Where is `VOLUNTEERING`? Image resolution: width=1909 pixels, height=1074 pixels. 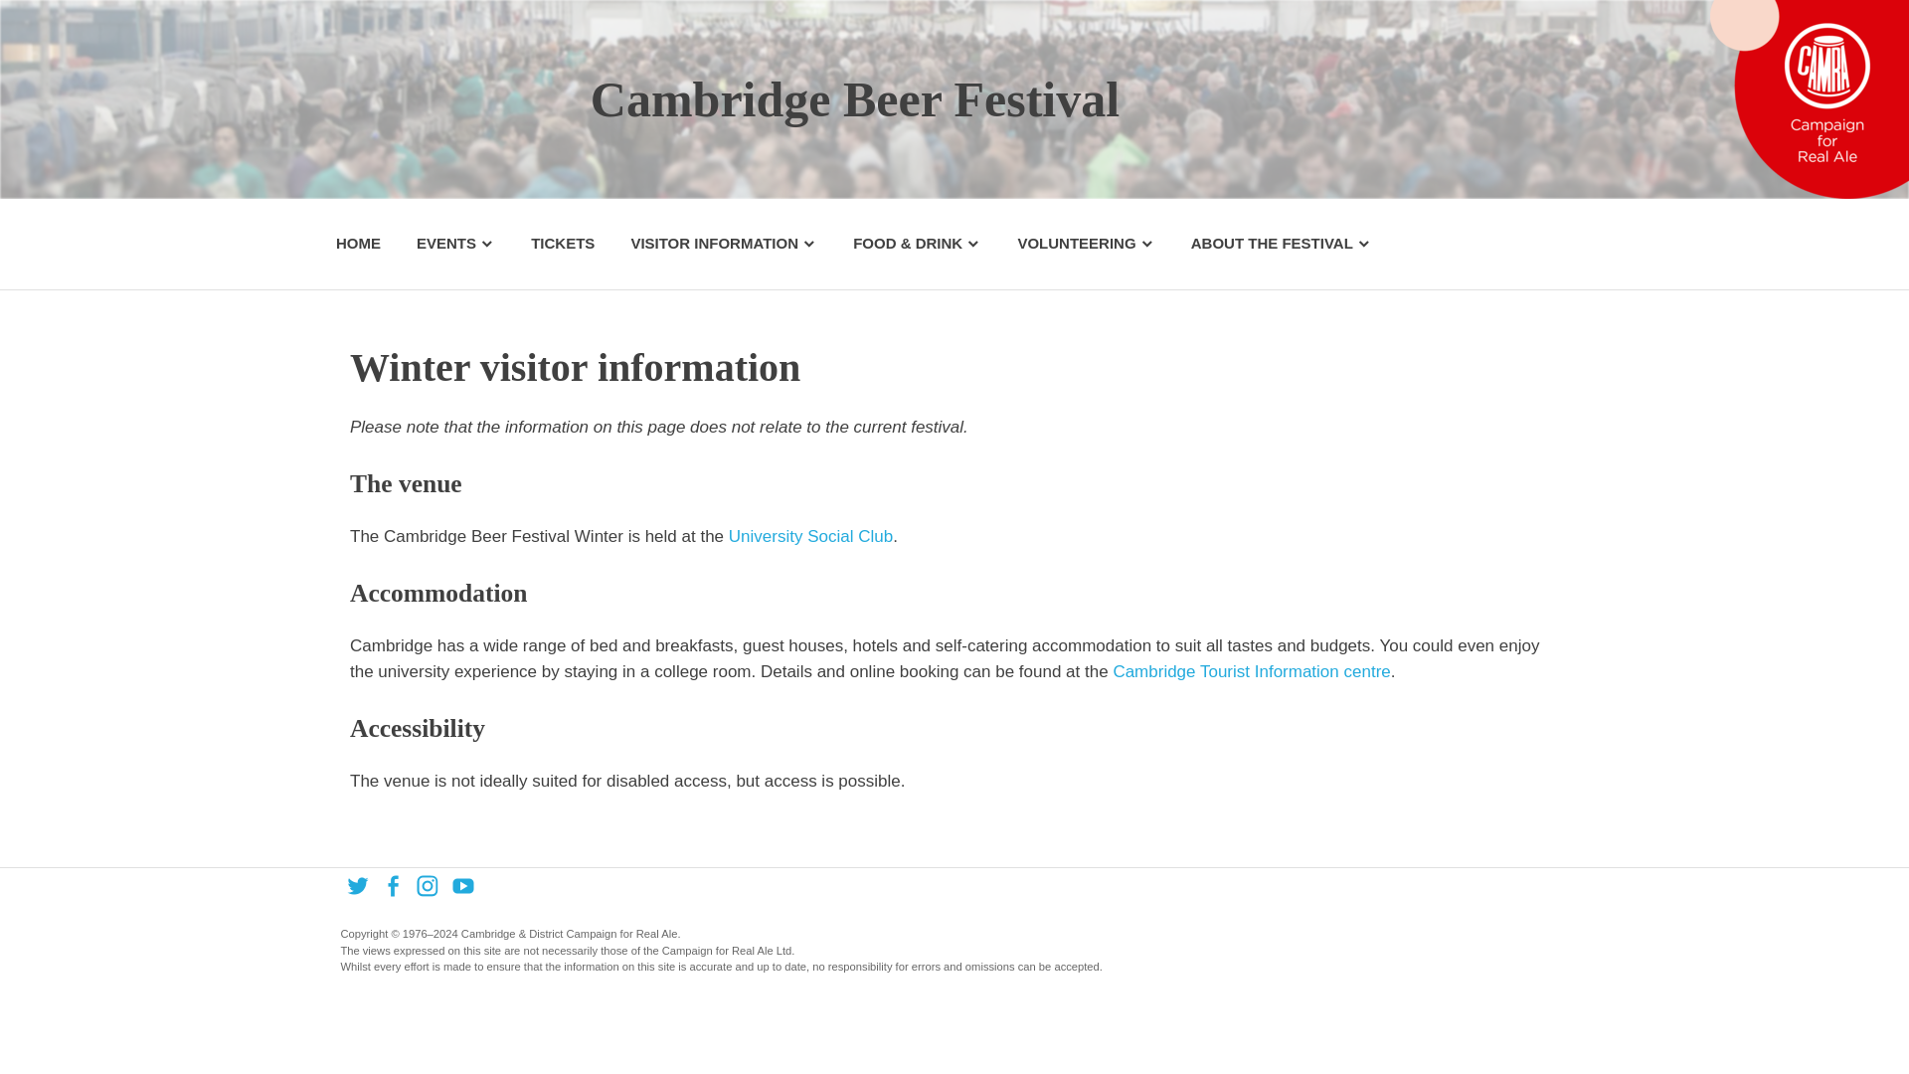
VOLUNTEERING is located at coordinates (1085, 245).